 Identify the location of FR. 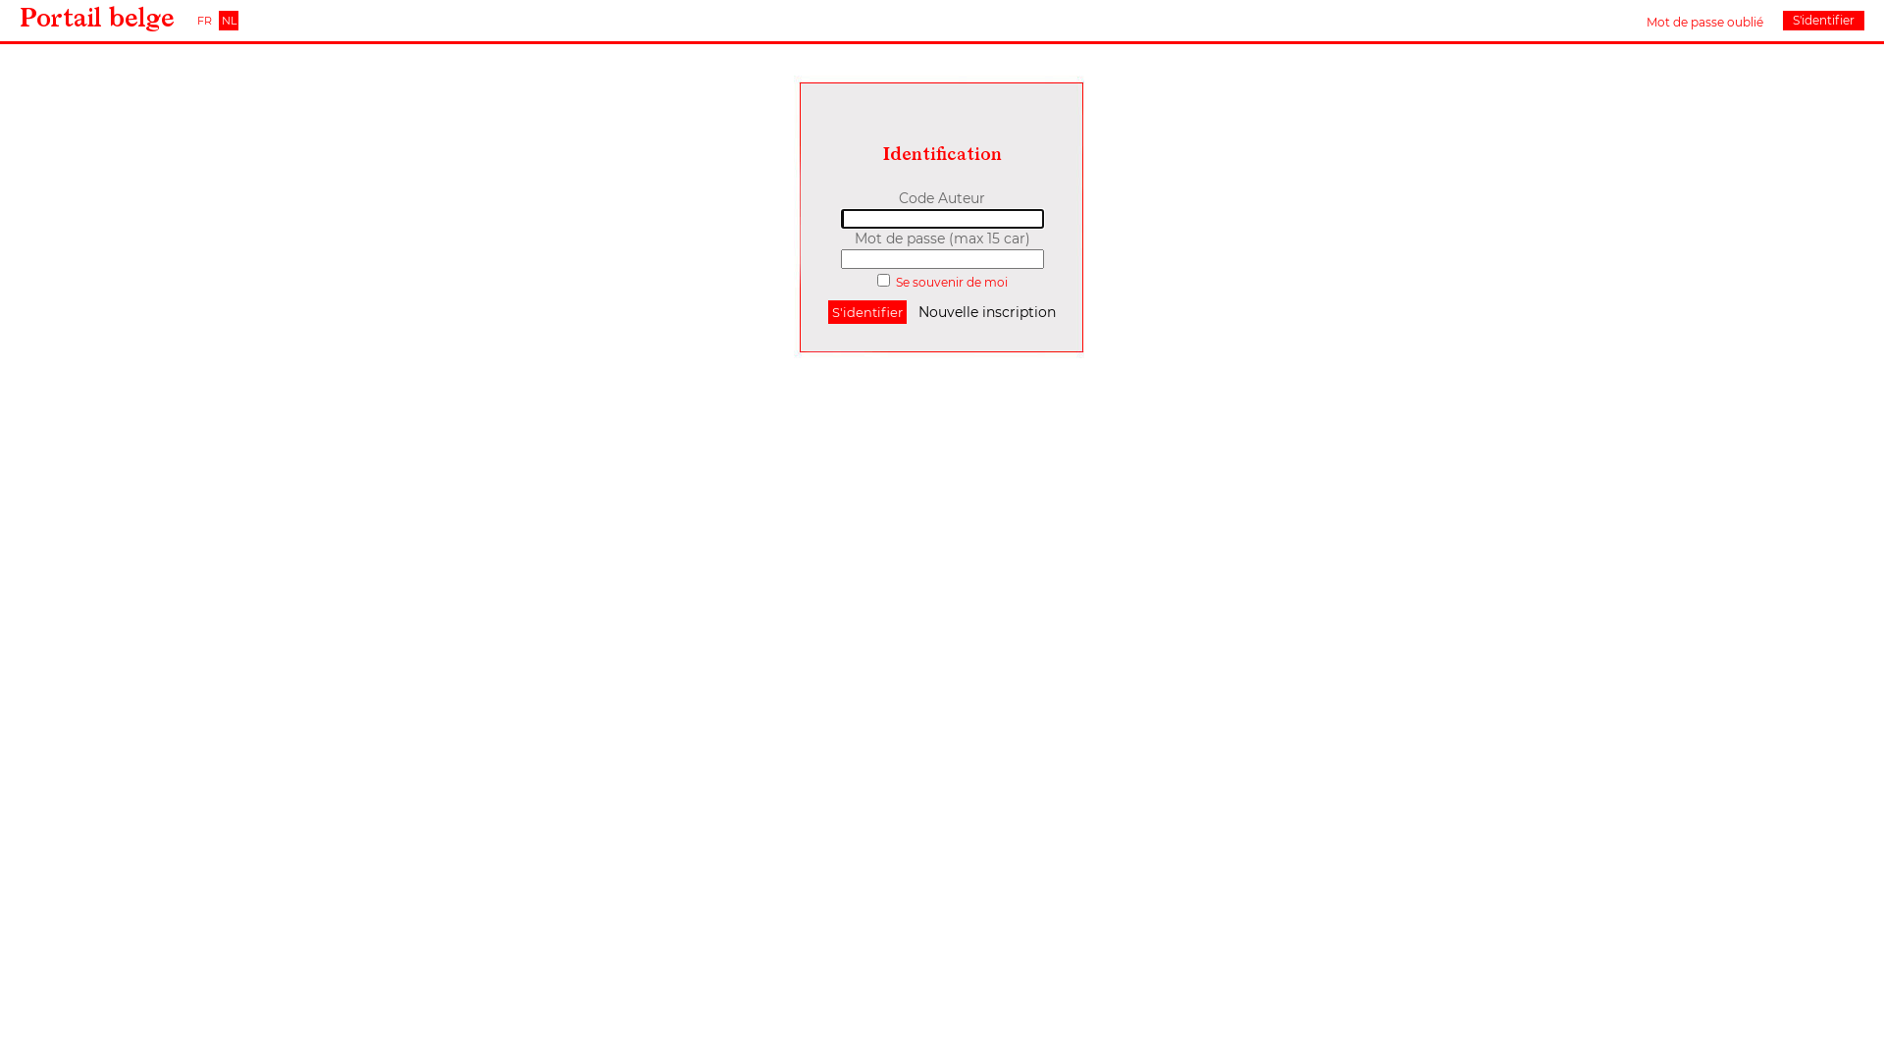
(204, 21).